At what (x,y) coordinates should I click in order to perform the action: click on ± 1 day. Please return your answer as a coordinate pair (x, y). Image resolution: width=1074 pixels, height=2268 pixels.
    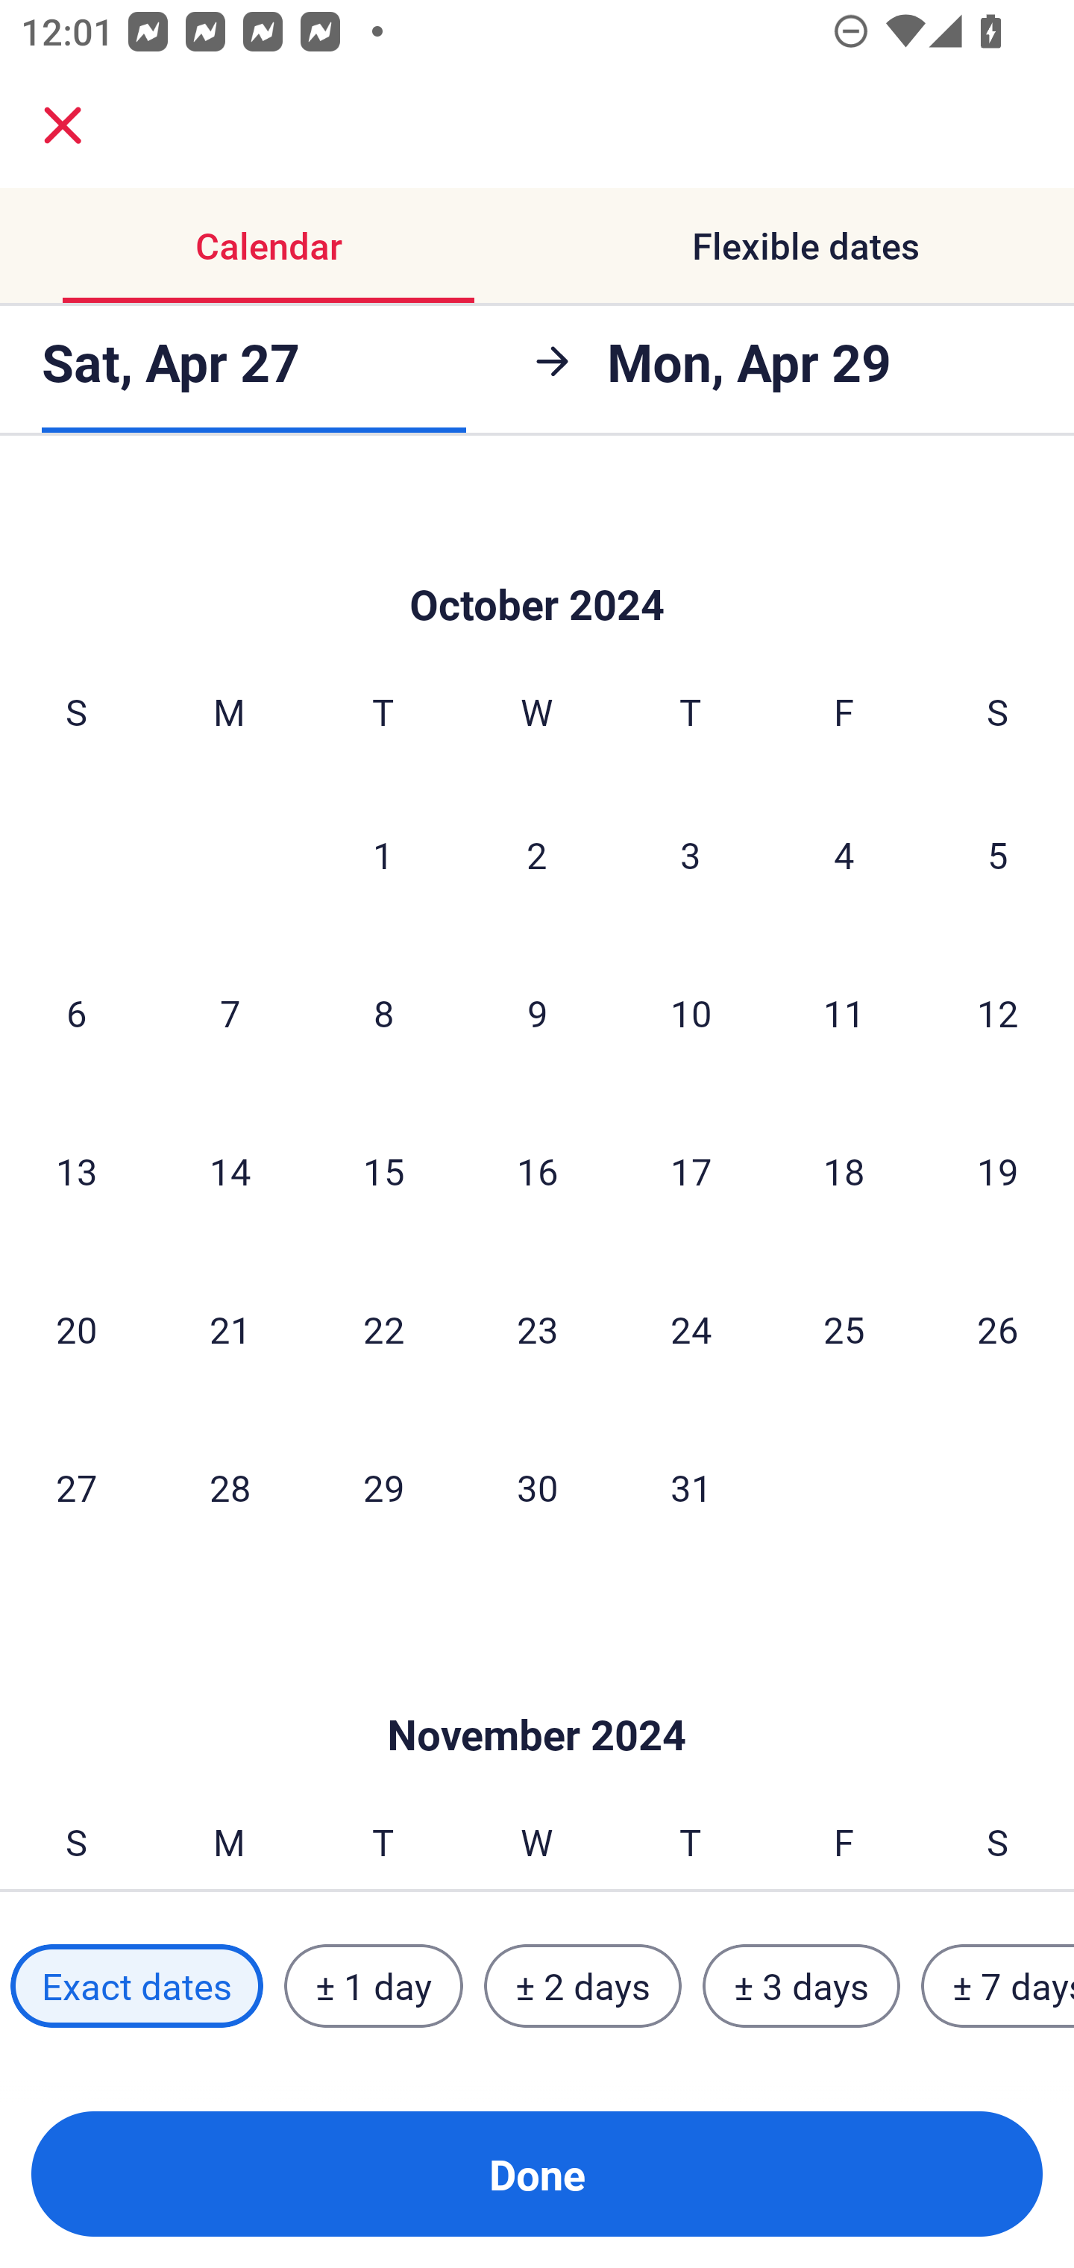
    Looking at the image, I should click on (373, 1985).